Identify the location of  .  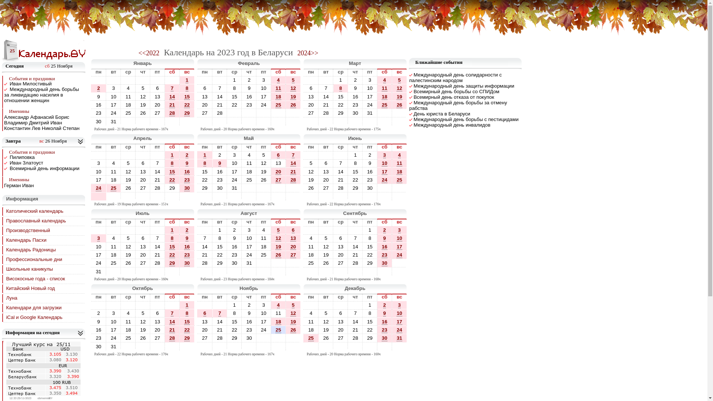
(400, 347).